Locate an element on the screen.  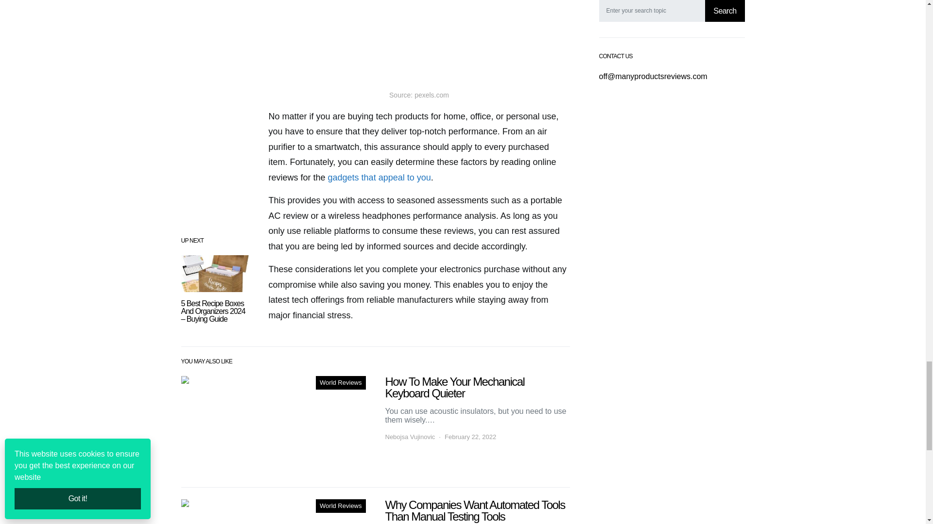
World Reviews is located at coordinates (341, 383).